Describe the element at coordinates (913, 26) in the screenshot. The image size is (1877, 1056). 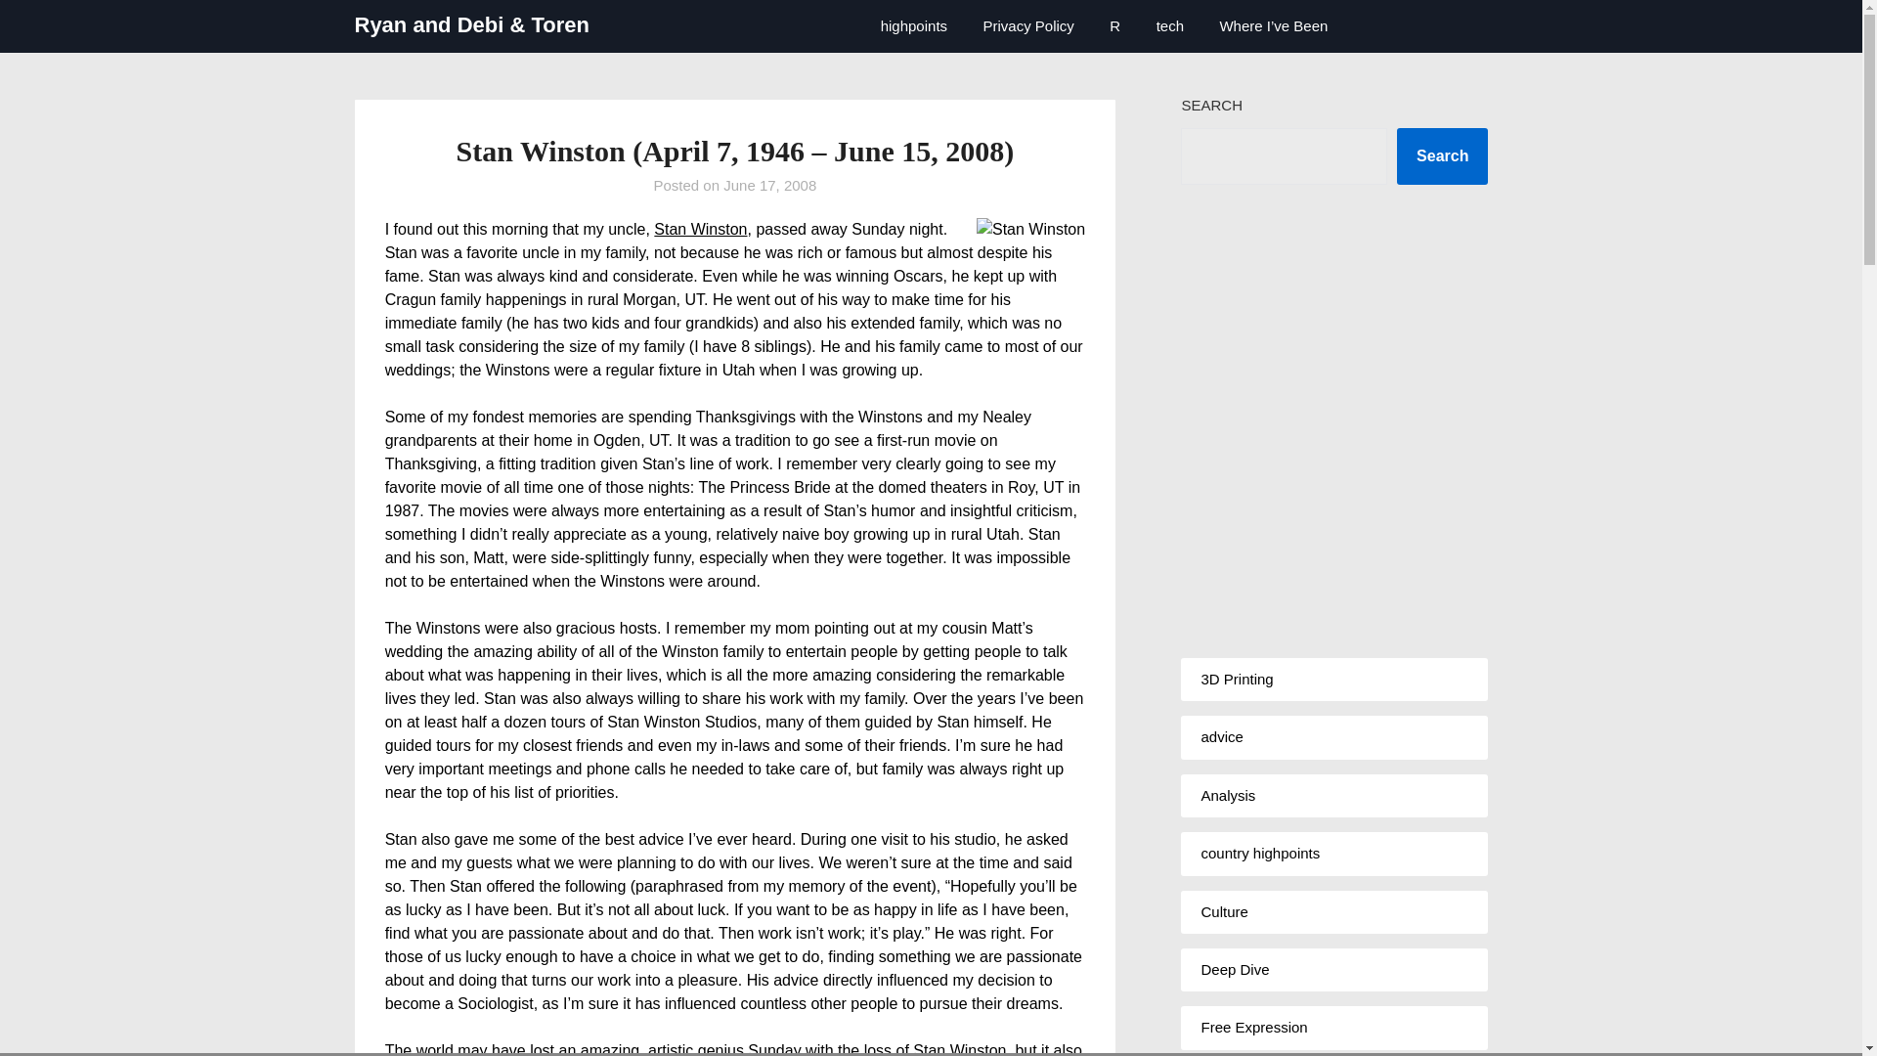
I see `highpoints` at that location.